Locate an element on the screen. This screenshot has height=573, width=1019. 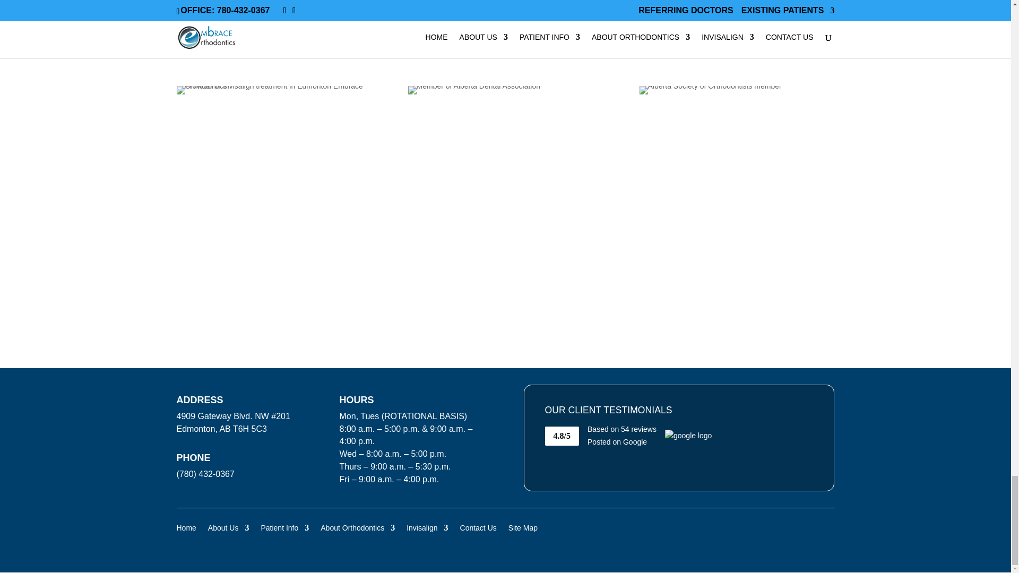
About Us is located at coordinates (228, 525).